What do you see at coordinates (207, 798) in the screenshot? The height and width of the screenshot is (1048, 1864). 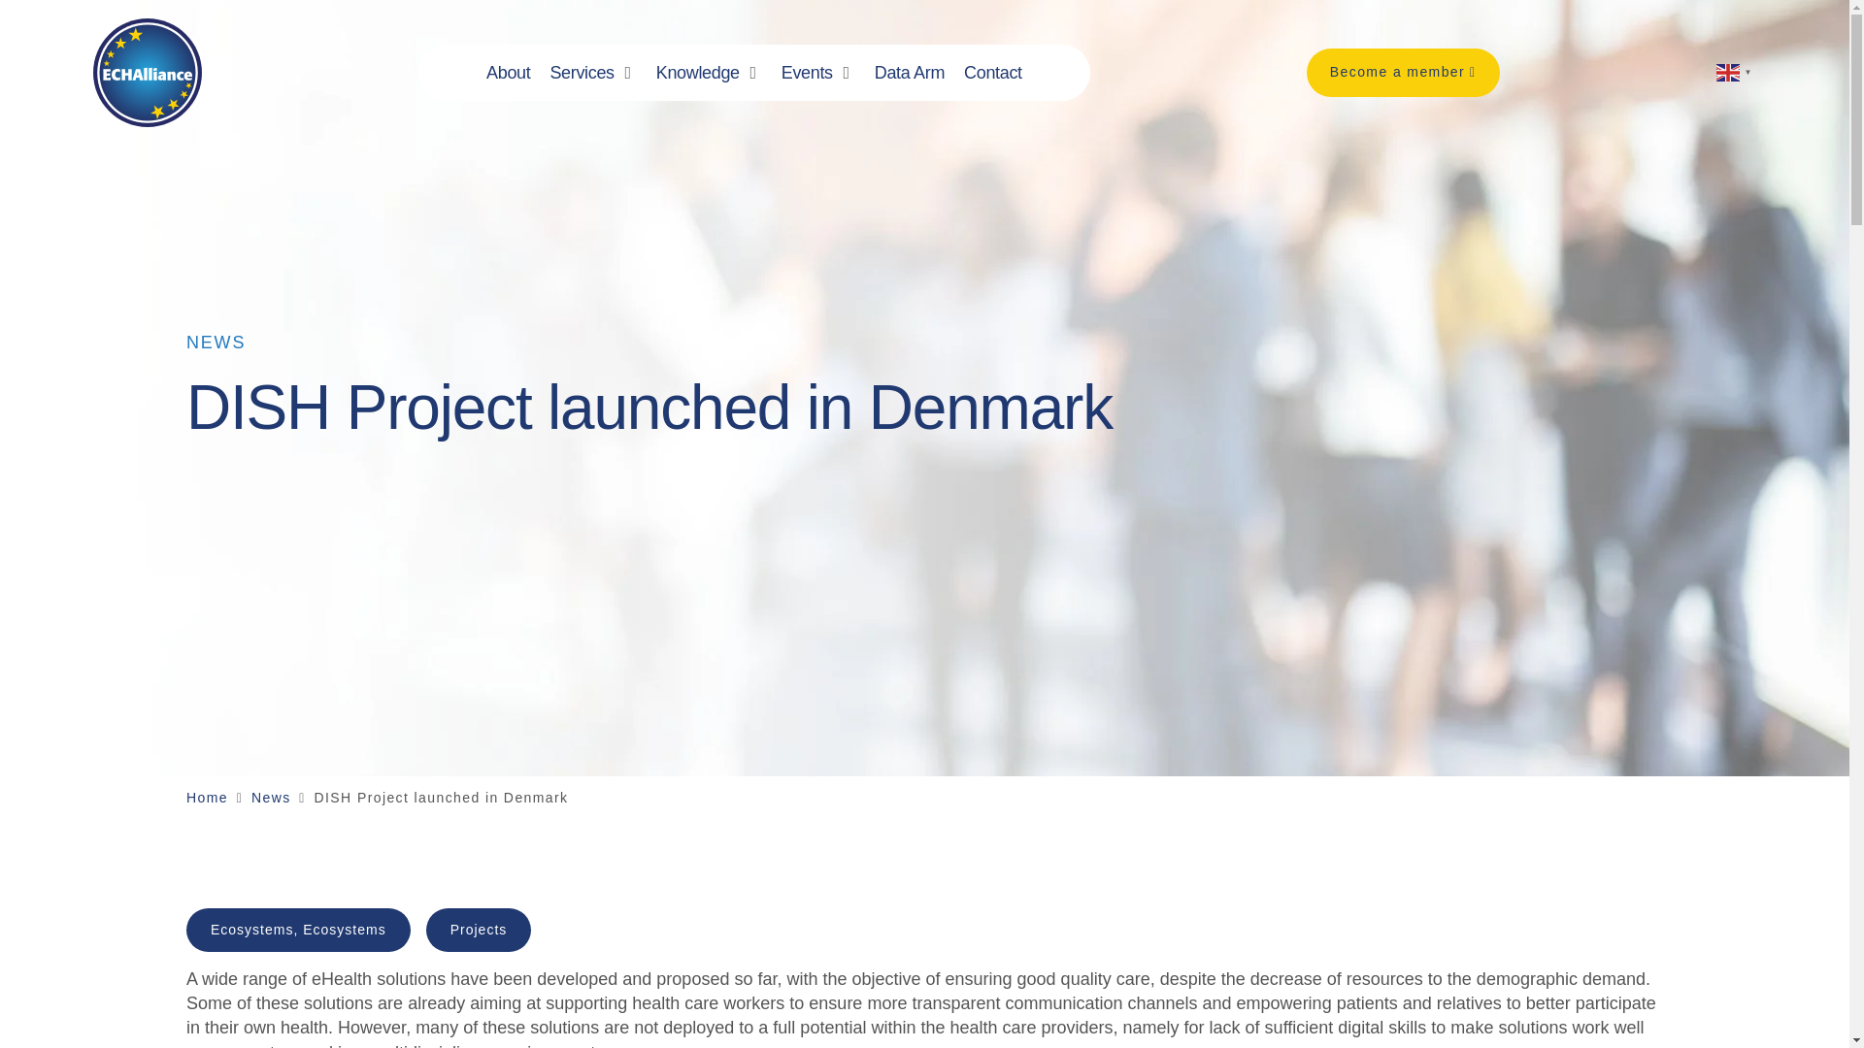 I see `Home` at bounding box center [207, 798].